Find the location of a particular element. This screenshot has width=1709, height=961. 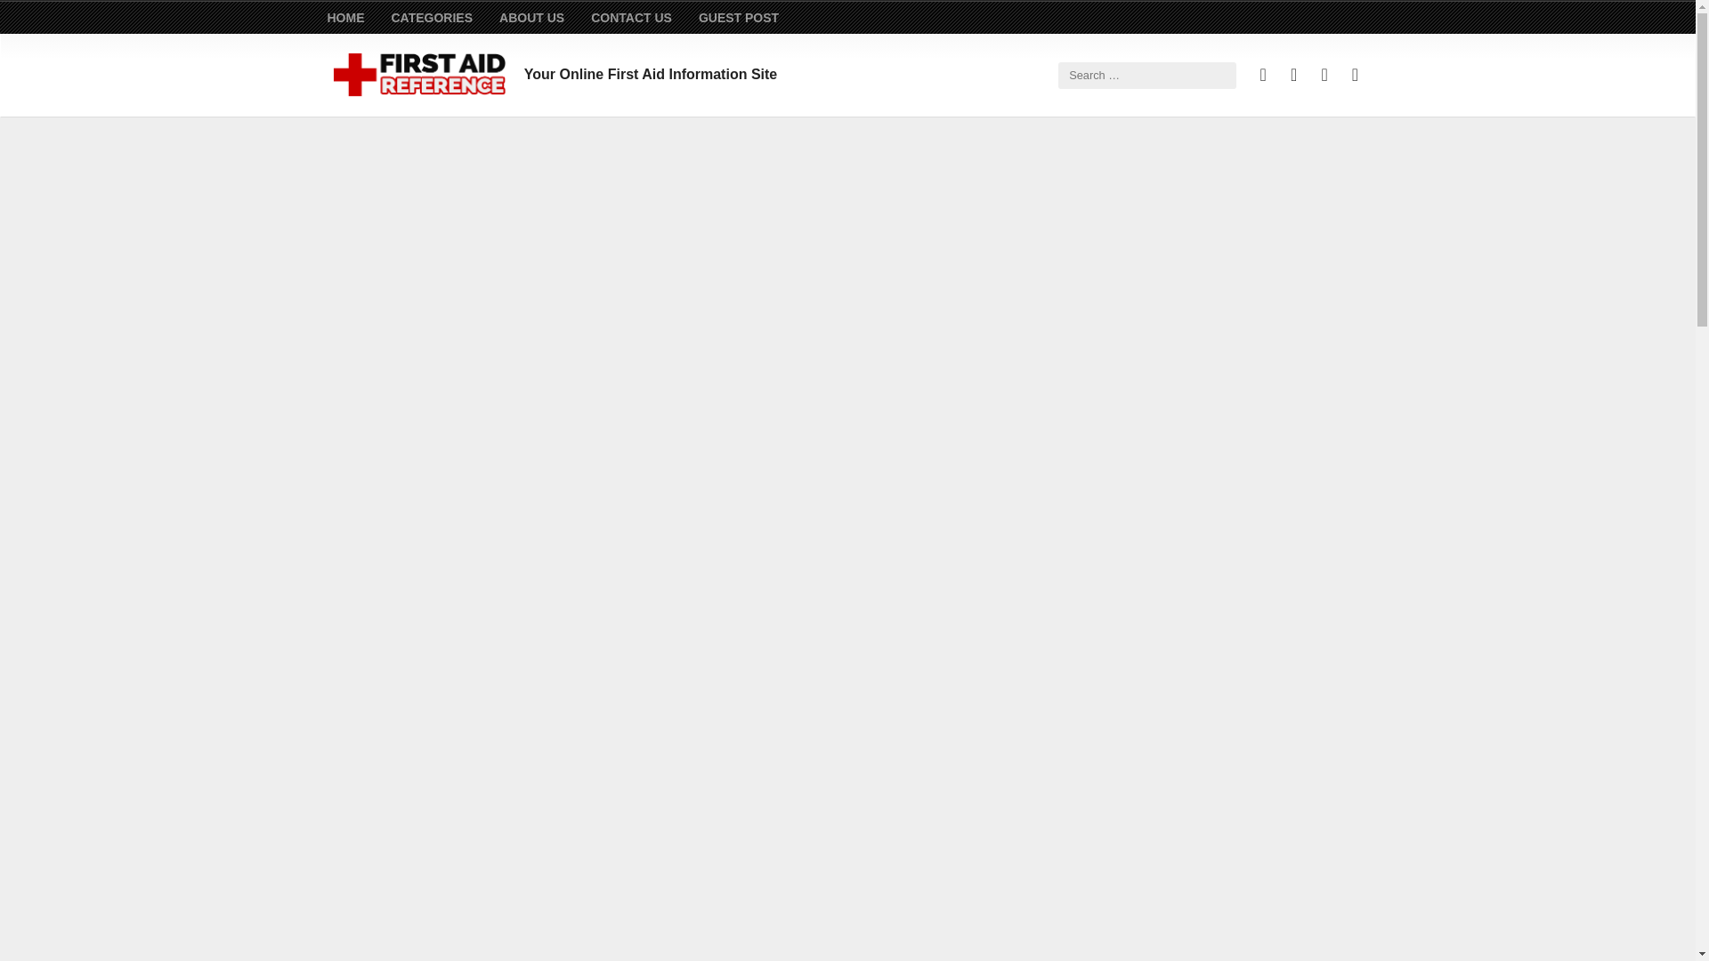

CONTACT US is located at coordinates (631, 18).